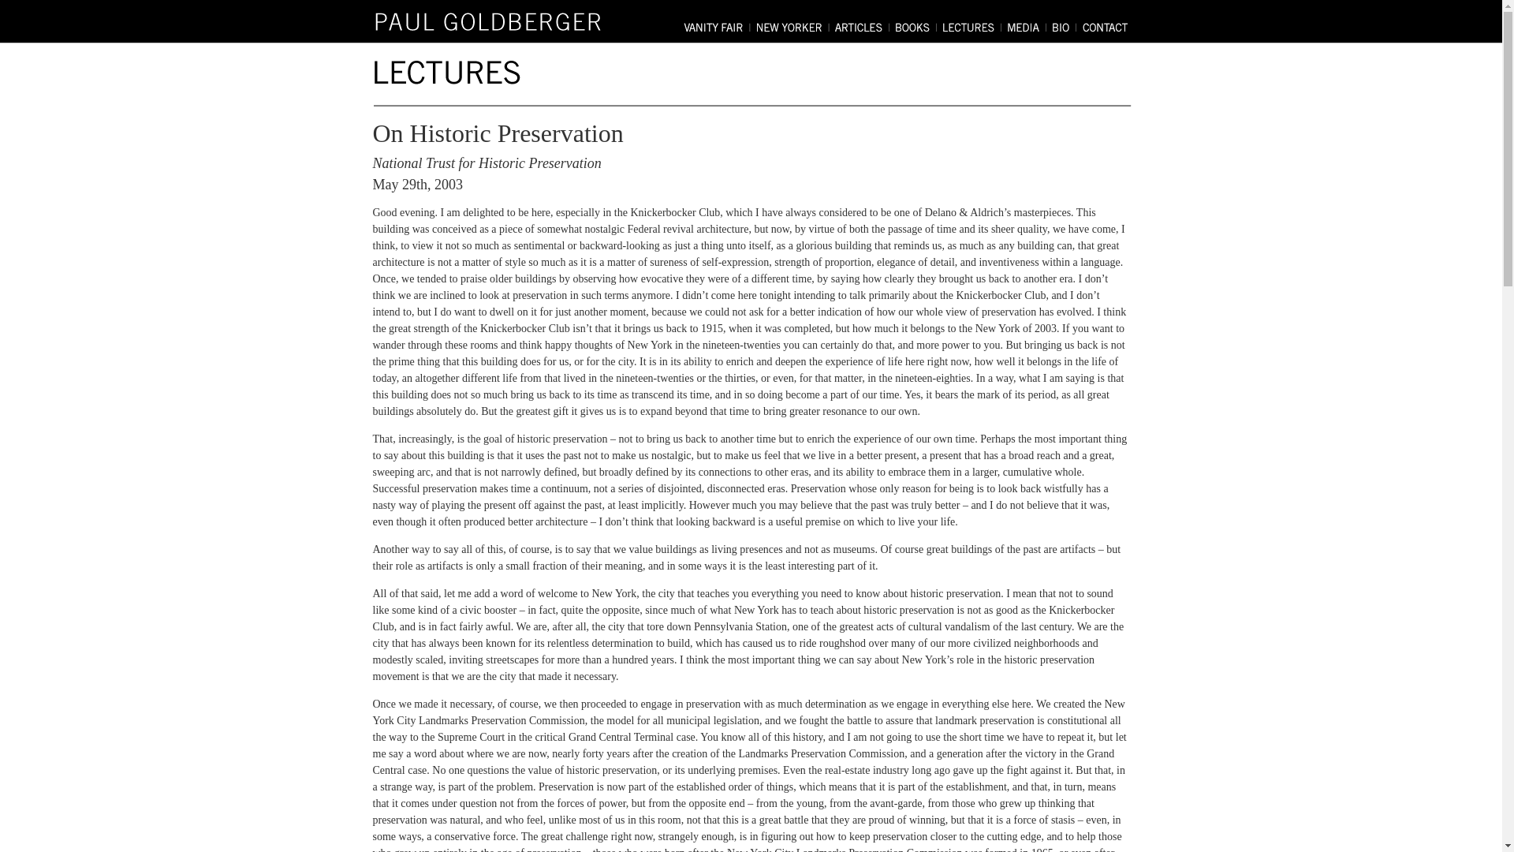 The width and height of the screenshot is (1514, 852). What do you see at coordinates (1027, 26) in the screenshot?
I see `Media` at bounding box center [1027, 26].